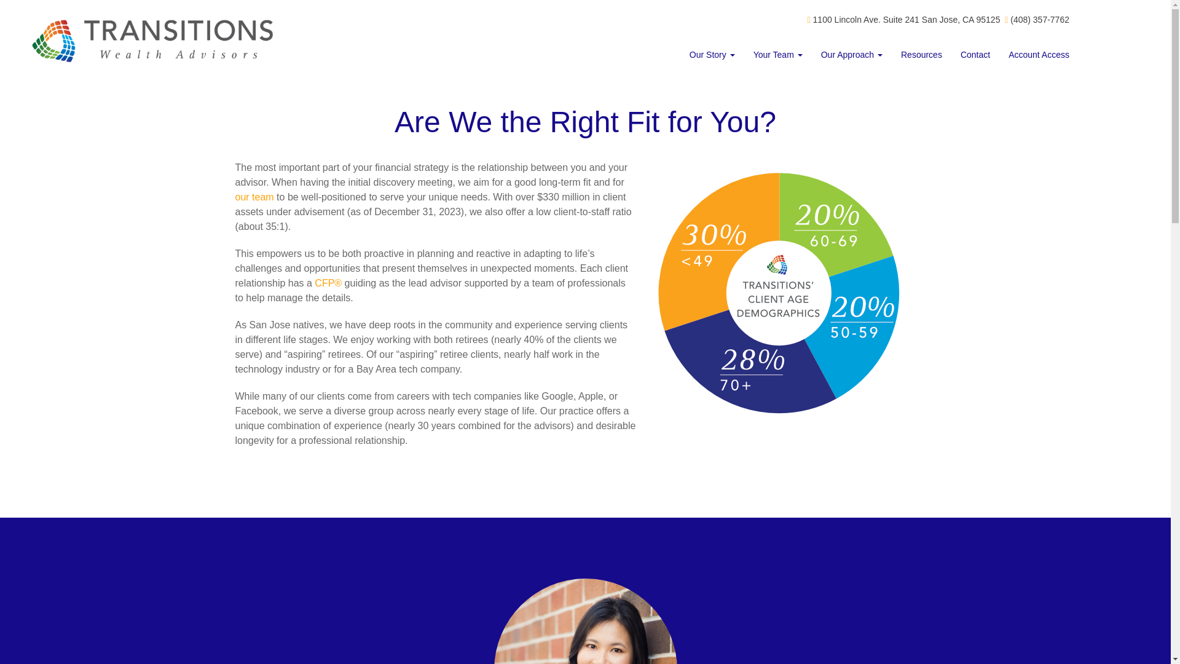 Image resolution: width=1180 pixels, height=664 pixels. I want to click on Our Story, so click(712, 54).